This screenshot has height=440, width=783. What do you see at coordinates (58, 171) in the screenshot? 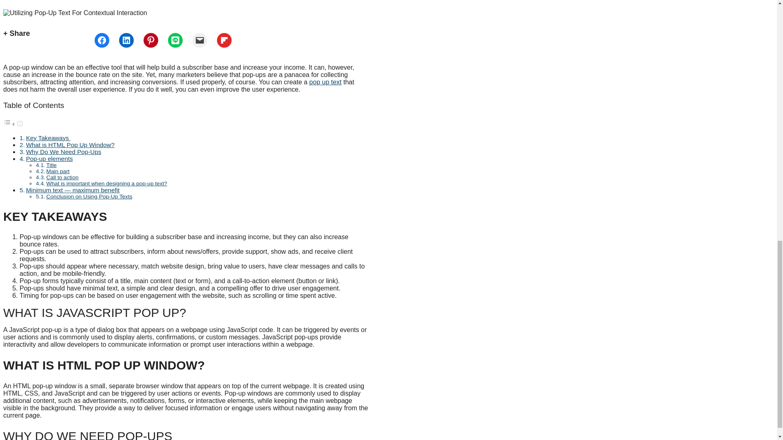
I see `Main part` at bounding box center [58, 171].